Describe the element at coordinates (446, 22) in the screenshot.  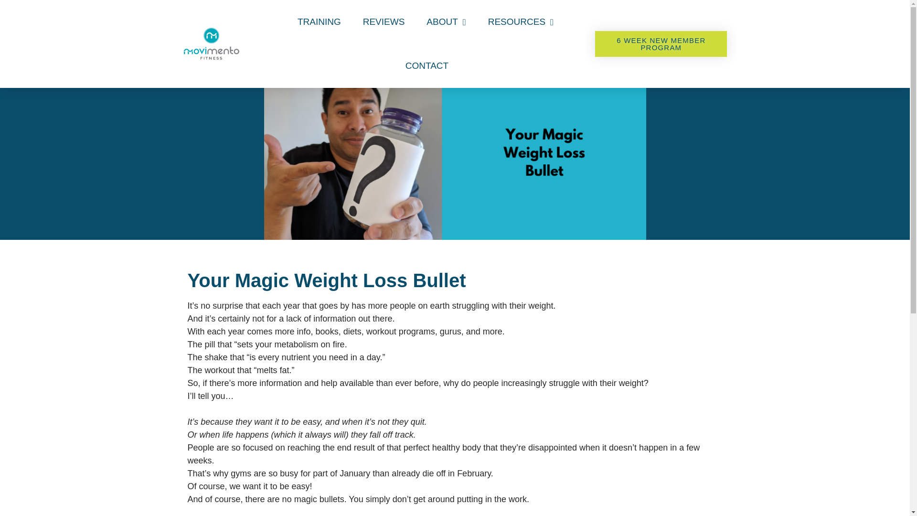
I see `ABOUT` at that location.